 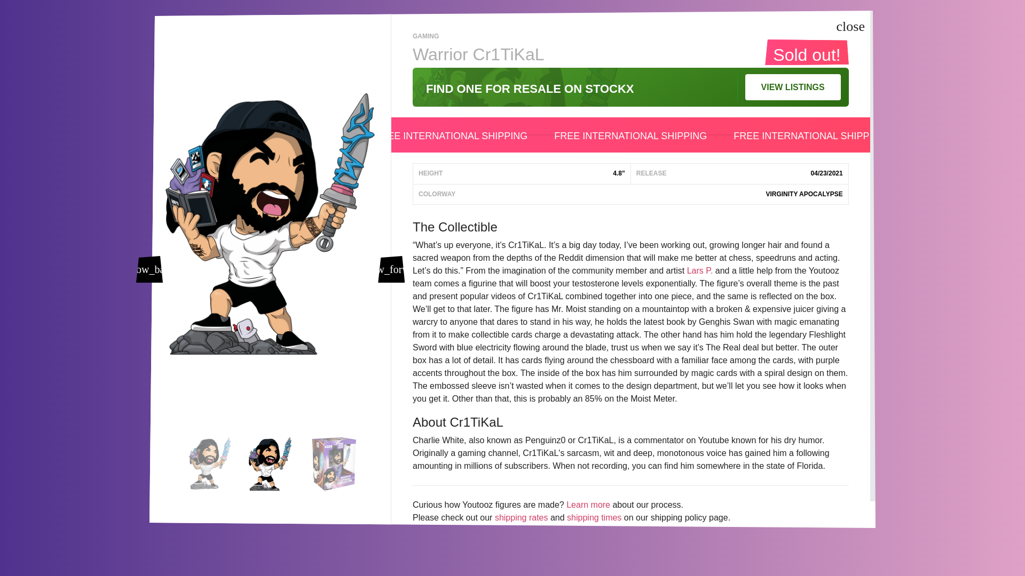 What do you see at coordinates (667, 510) in the screenshot?
I see `Contact Us` at bounding box center [667, 510].